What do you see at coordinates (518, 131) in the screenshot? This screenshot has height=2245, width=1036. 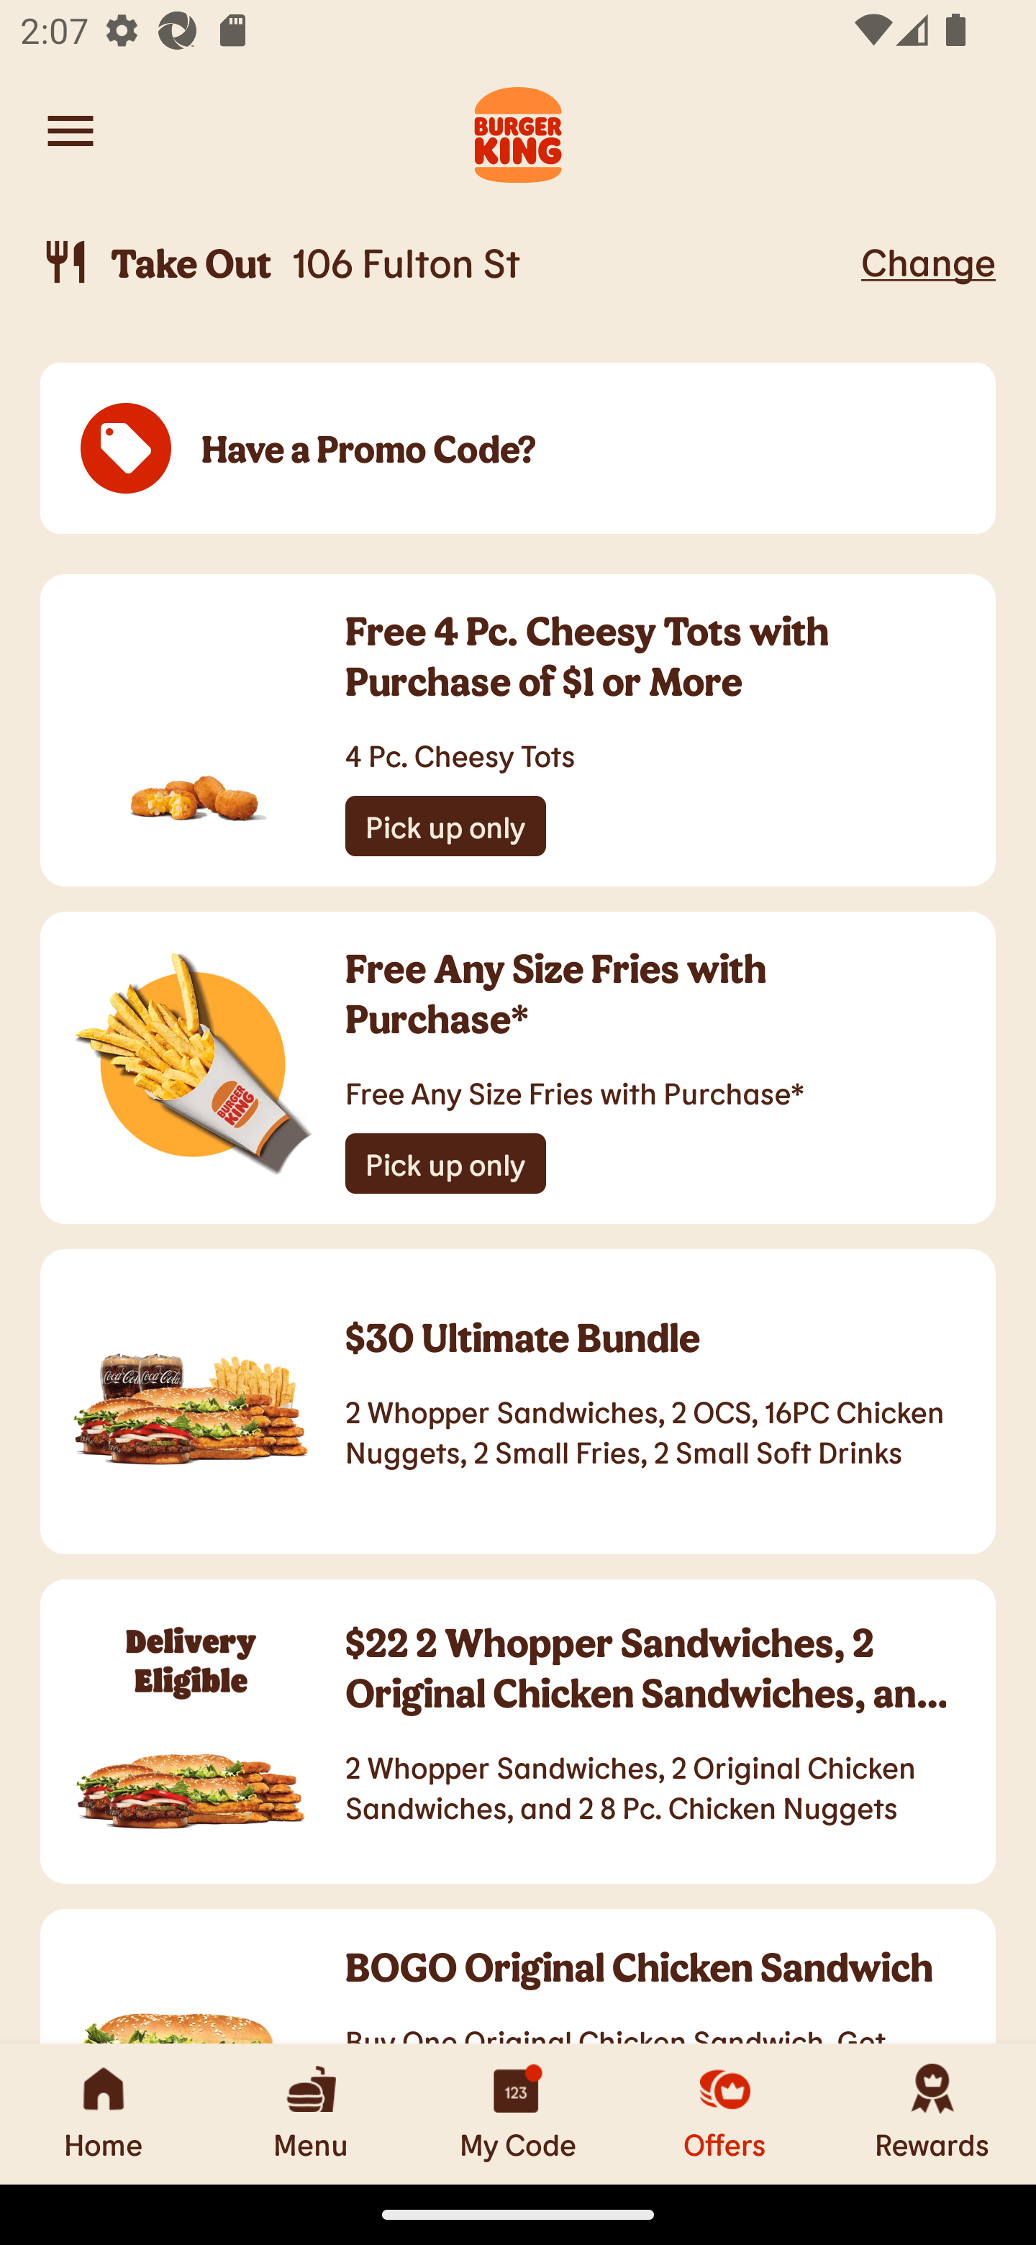 I see `Burger King Logo. Navigate to Home` at bounding box center [518, 131].